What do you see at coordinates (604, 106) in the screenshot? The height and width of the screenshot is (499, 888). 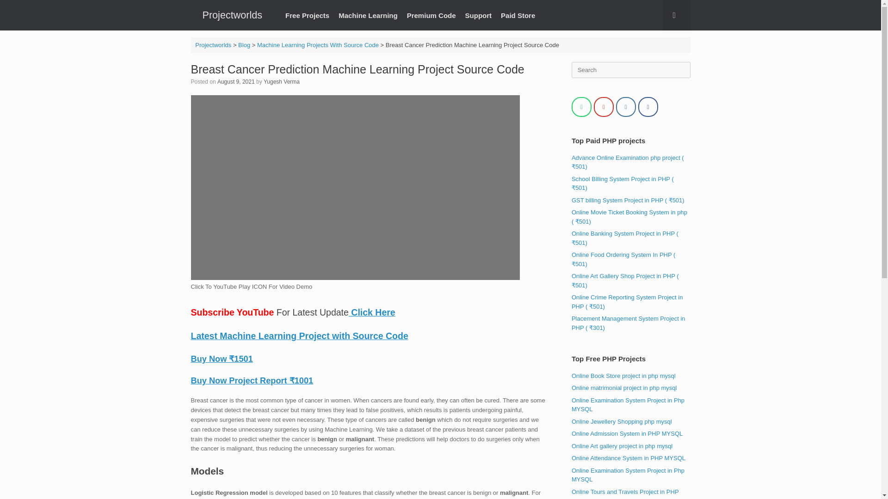 I see `YouTube` at bounding box center [604, 106].